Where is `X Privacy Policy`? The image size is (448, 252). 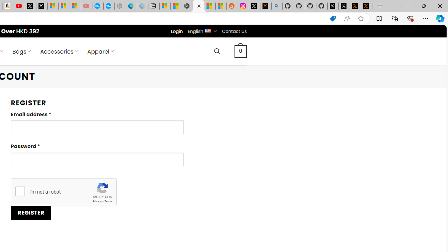 X Privacy Policy is located at coordinates (366, 6).